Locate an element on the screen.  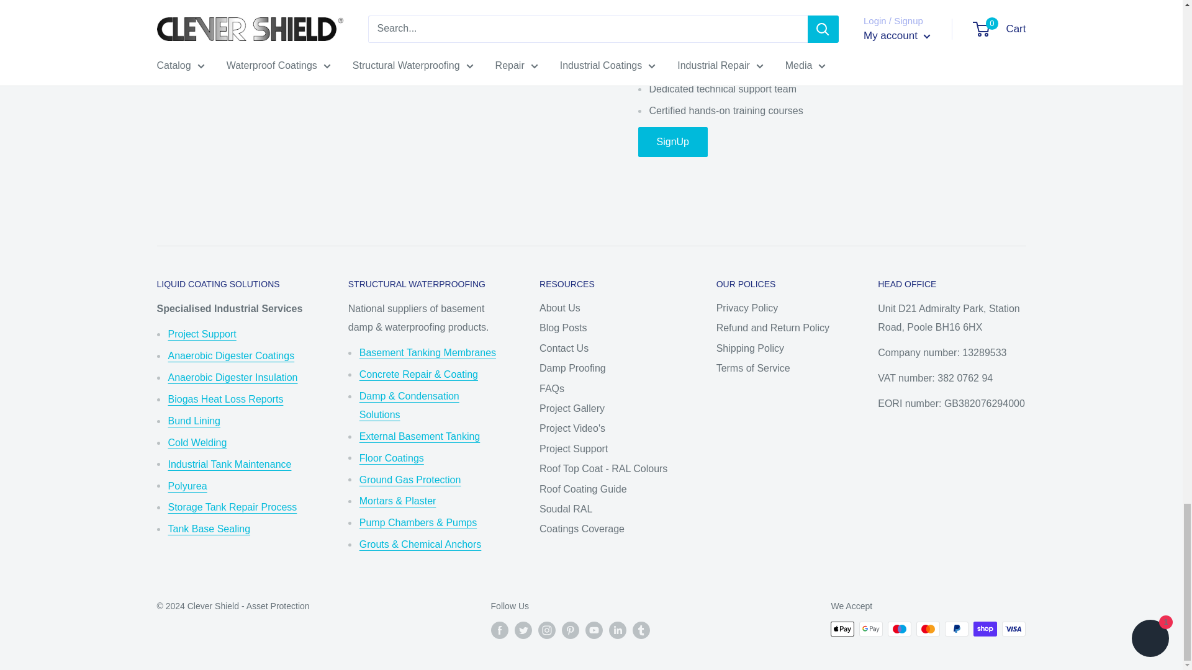
Floor Coating Systems is located at coordinates (392, 458).